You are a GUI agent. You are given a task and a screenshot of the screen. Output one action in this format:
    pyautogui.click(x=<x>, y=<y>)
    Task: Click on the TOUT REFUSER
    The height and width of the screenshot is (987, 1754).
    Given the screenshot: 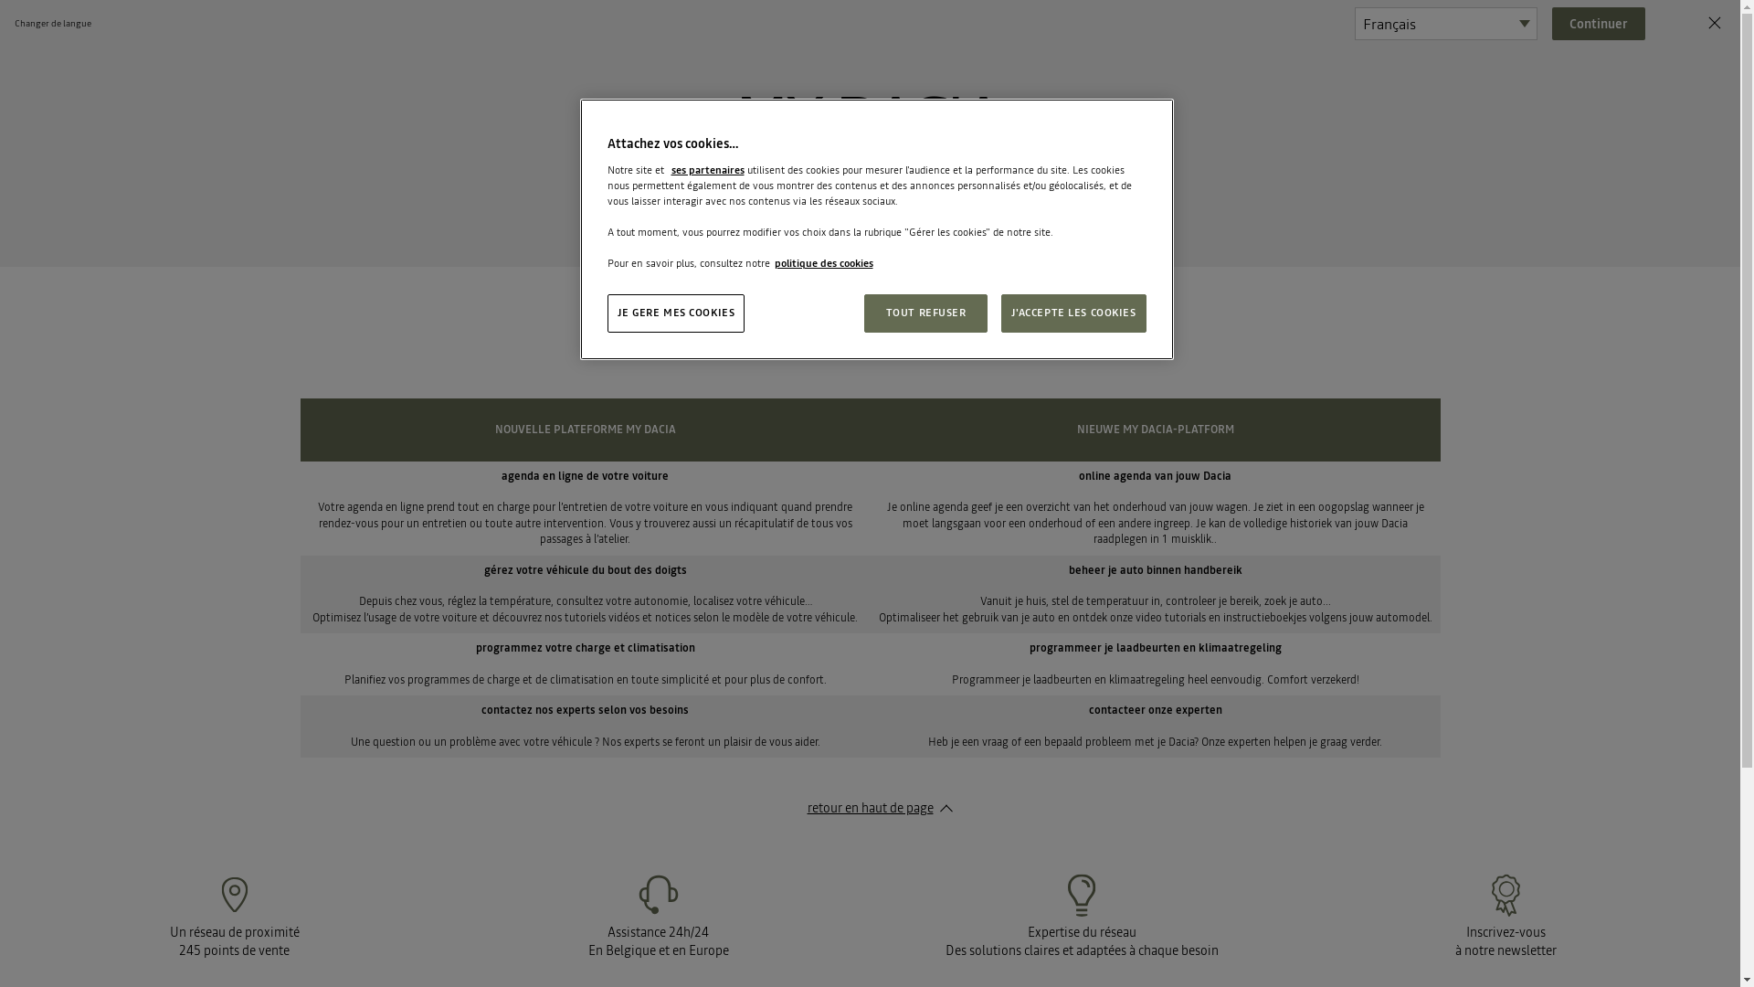 What is the action you would take?
    pyautogui.click(x=926, y=313)
    